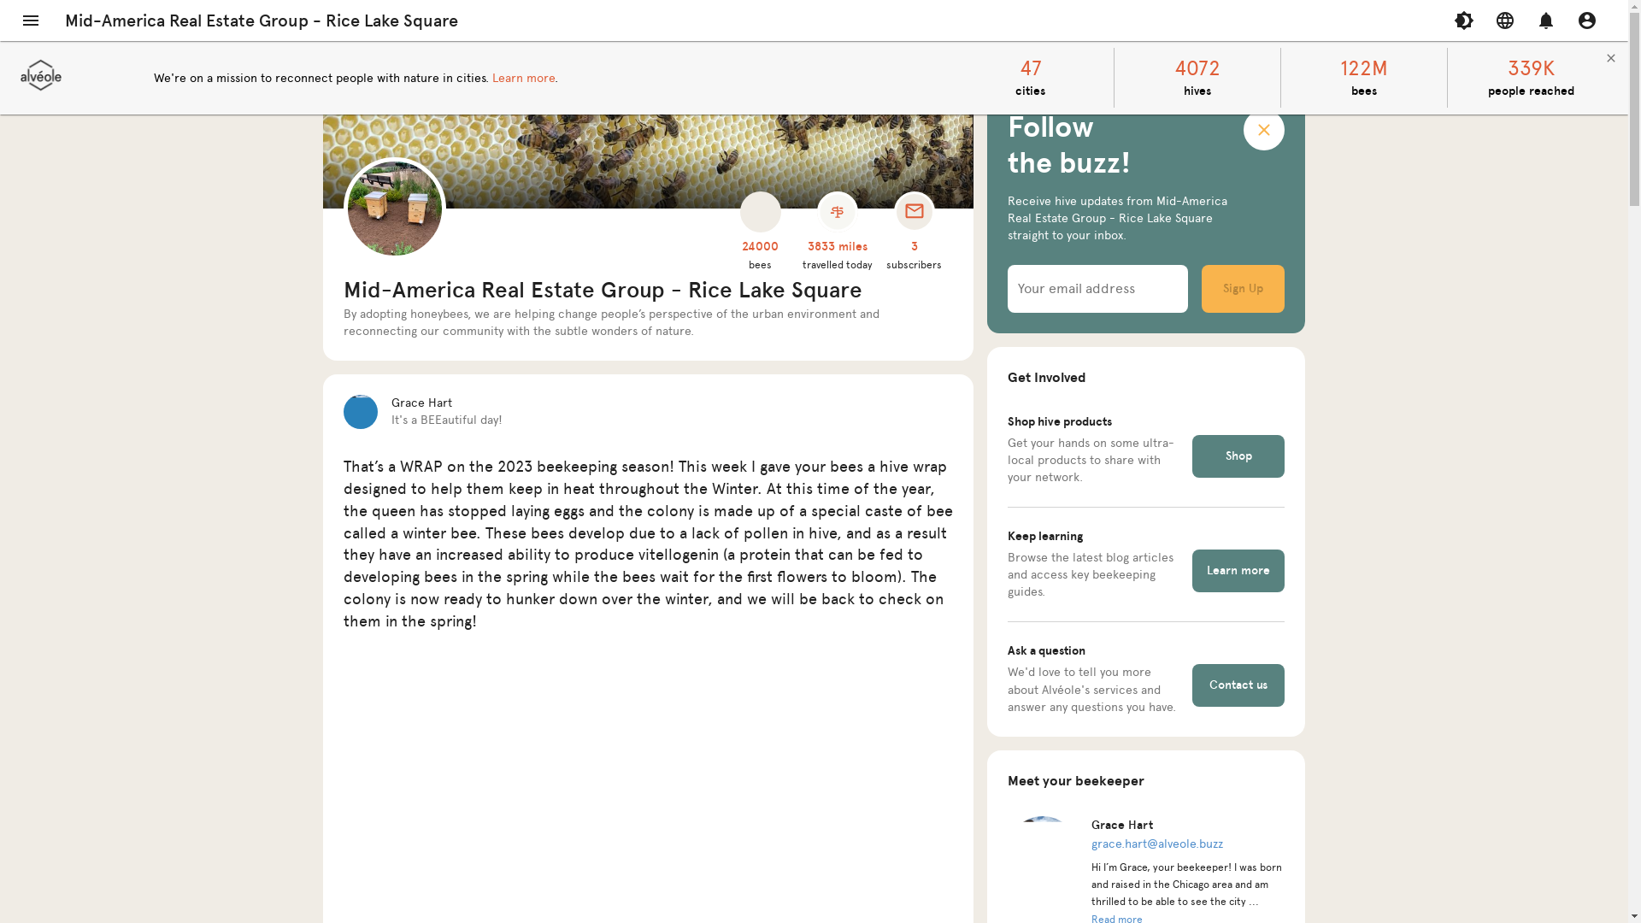 This screenshot has width=1641, height=923. I want to click on Shop, so click(1238, 456).